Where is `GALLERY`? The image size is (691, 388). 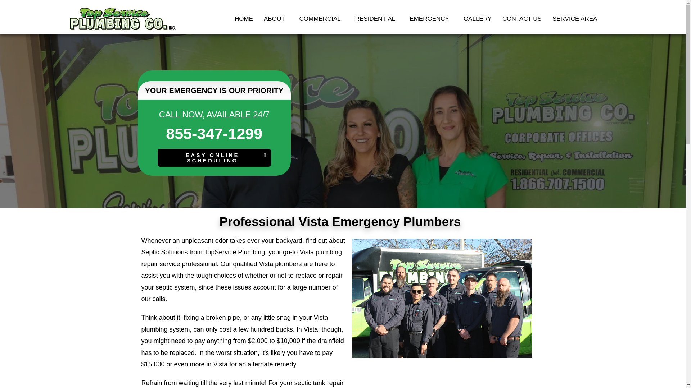 GALLERY is located at coordinates (477, 18).